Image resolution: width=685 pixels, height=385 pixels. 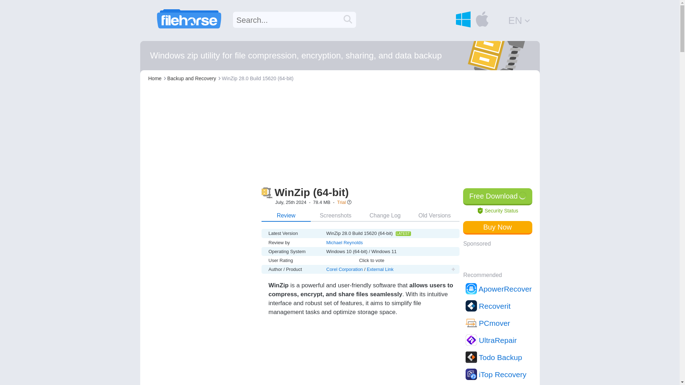 What do you see at coordinates (498, 357) in the screenshot?
I see `Todo Backup` at bounding box center [498, 357].